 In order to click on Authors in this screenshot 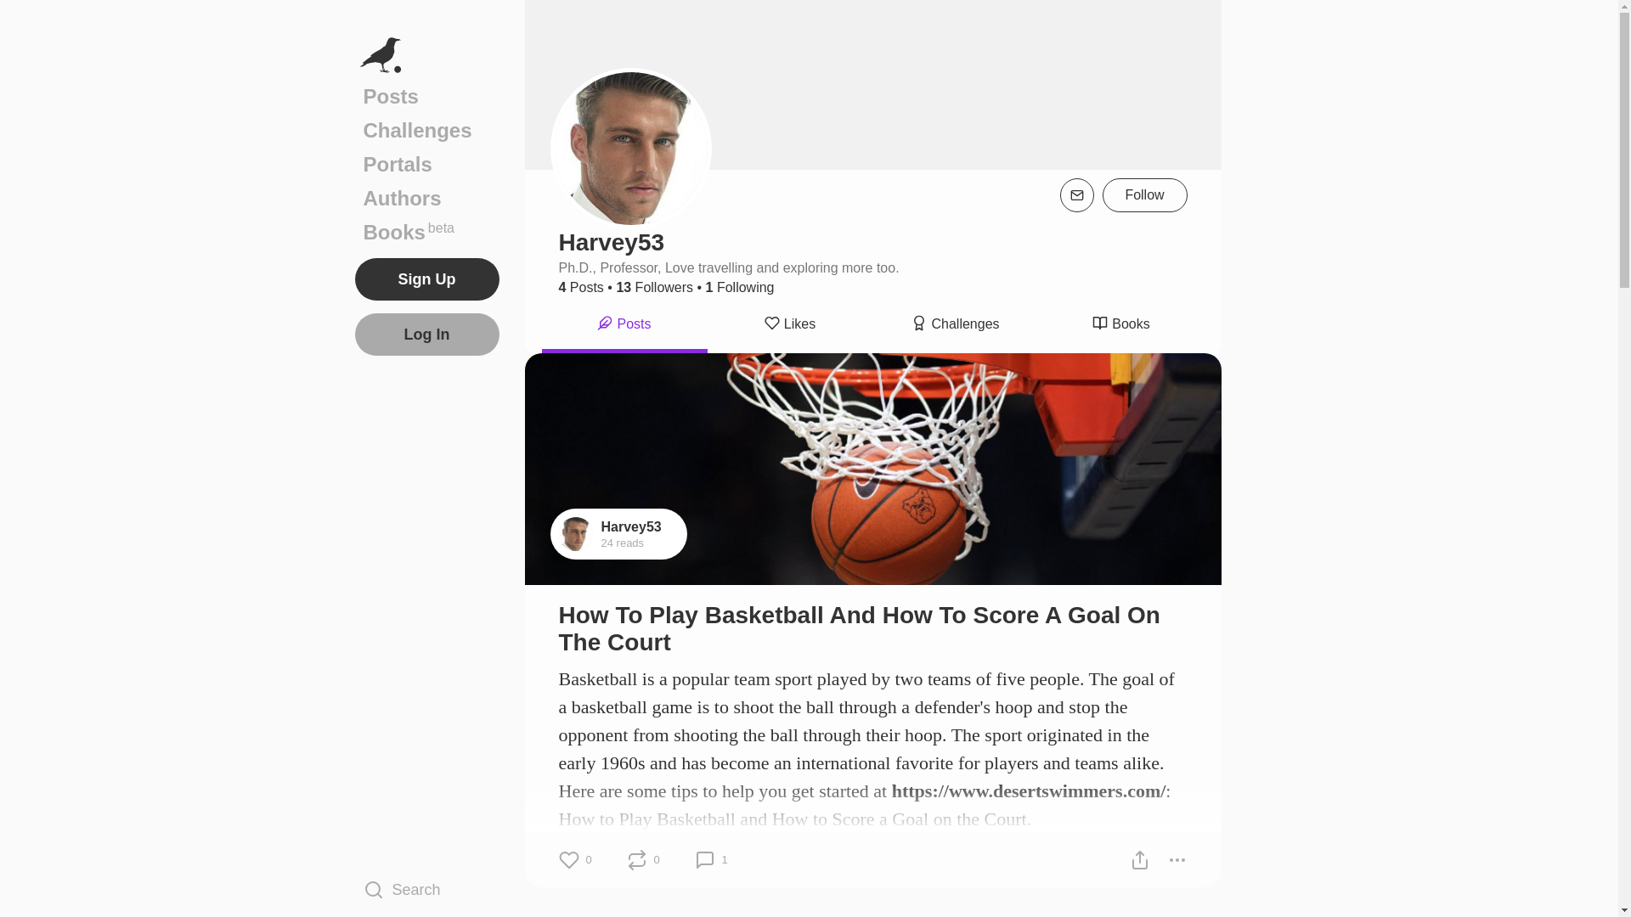, I will do `click(426, 198)`.